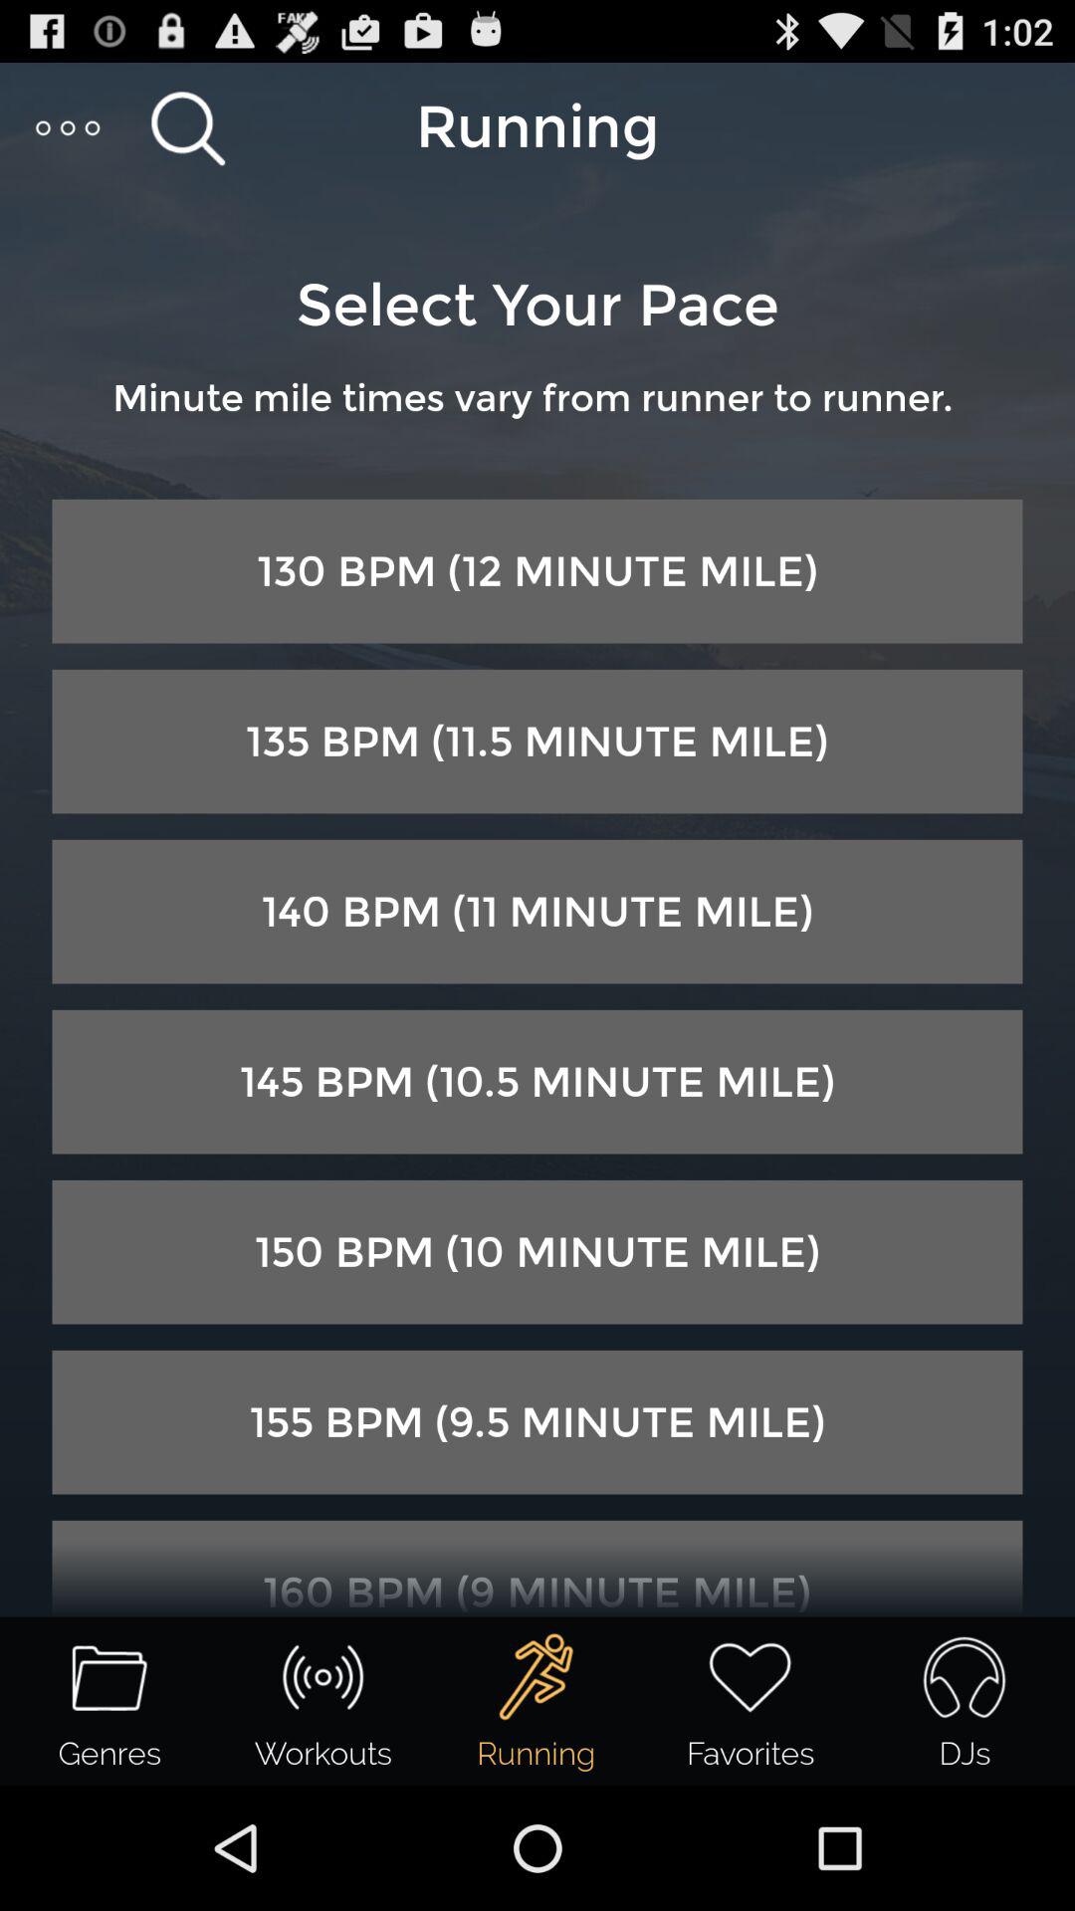  Describe the element at coordinates (70, 127) in the screenshot. I see `turn on the item above select your pace` at that location.